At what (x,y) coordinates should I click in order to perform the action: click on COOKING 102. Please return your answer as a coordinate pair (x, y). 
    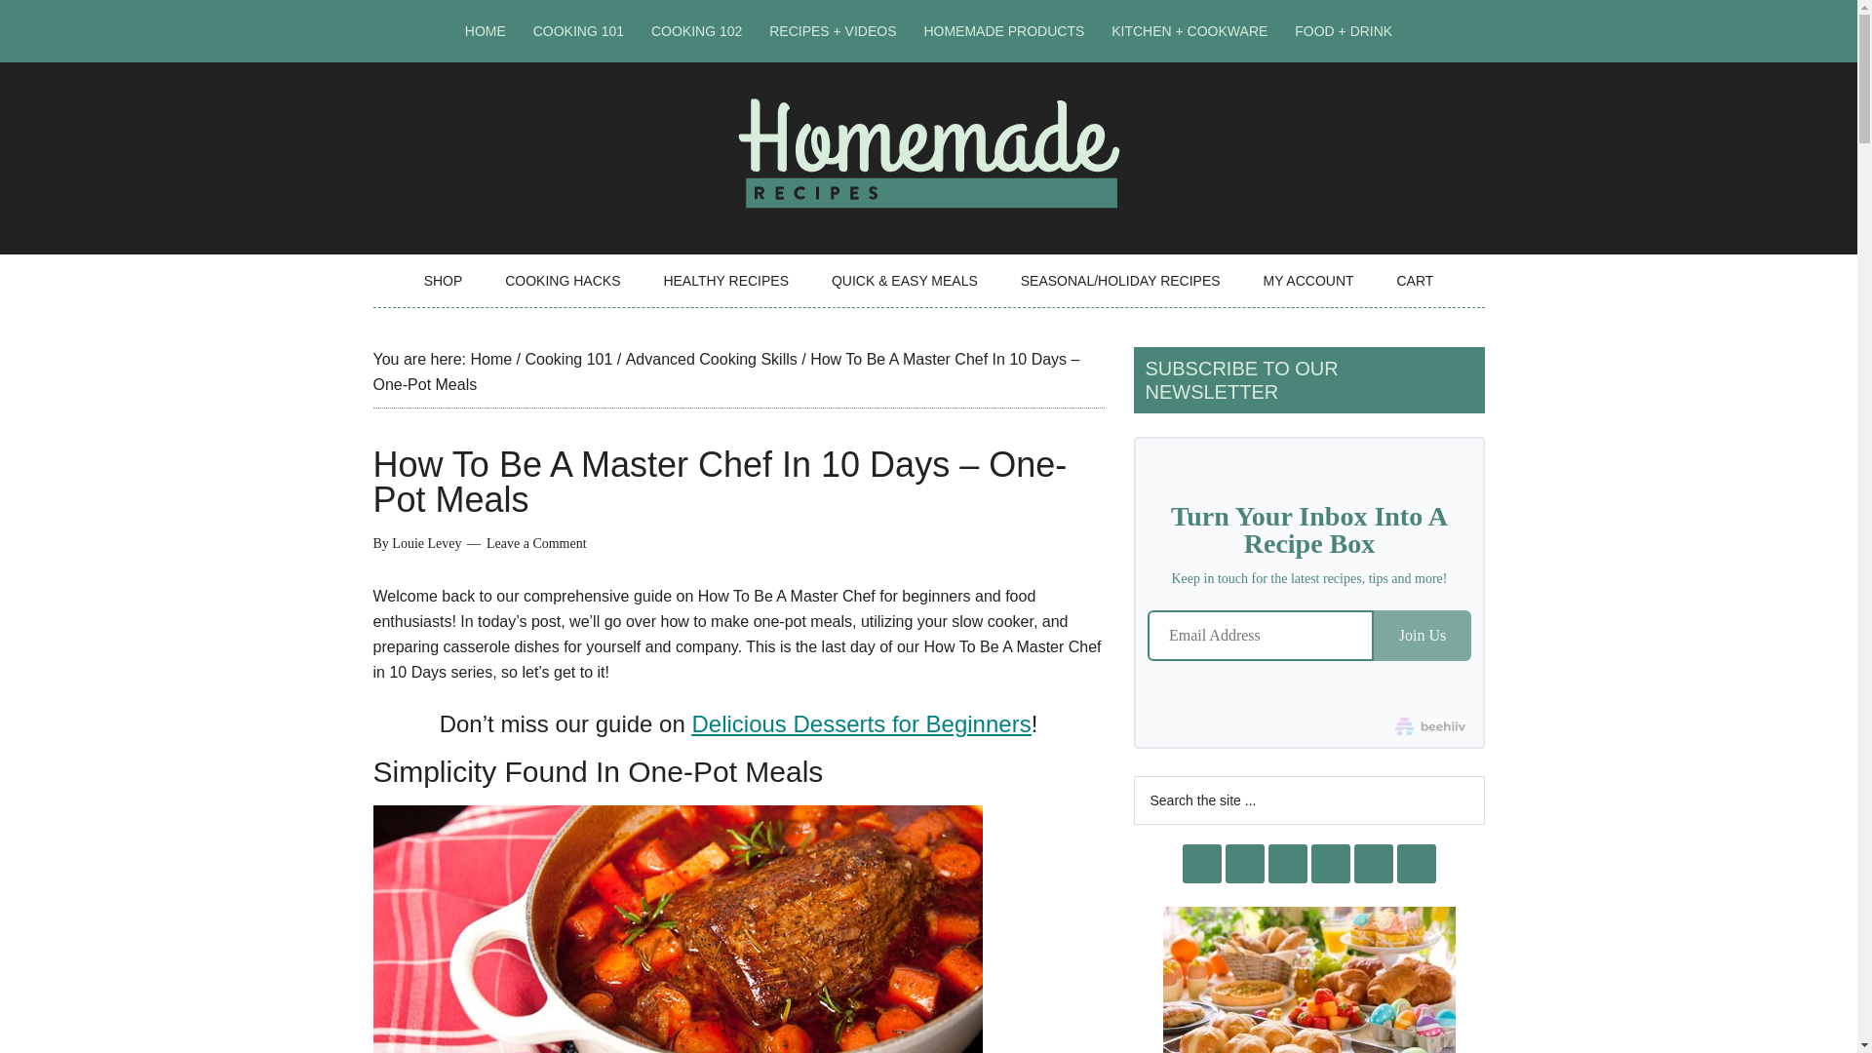
    Looking at the image, I should click on (696, 31).